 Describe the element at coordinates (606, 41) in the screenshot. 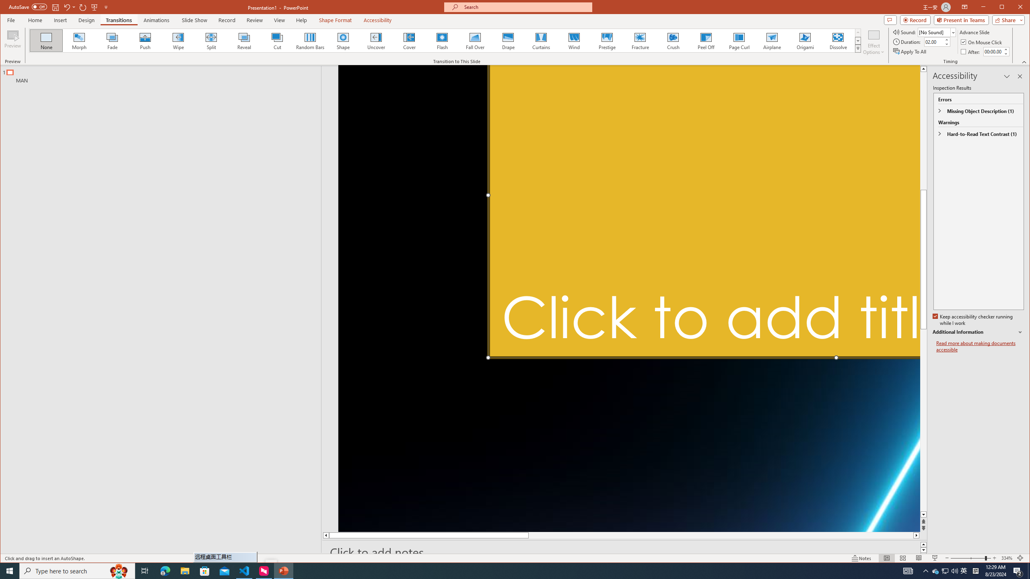

I see `Prestige` at that location.